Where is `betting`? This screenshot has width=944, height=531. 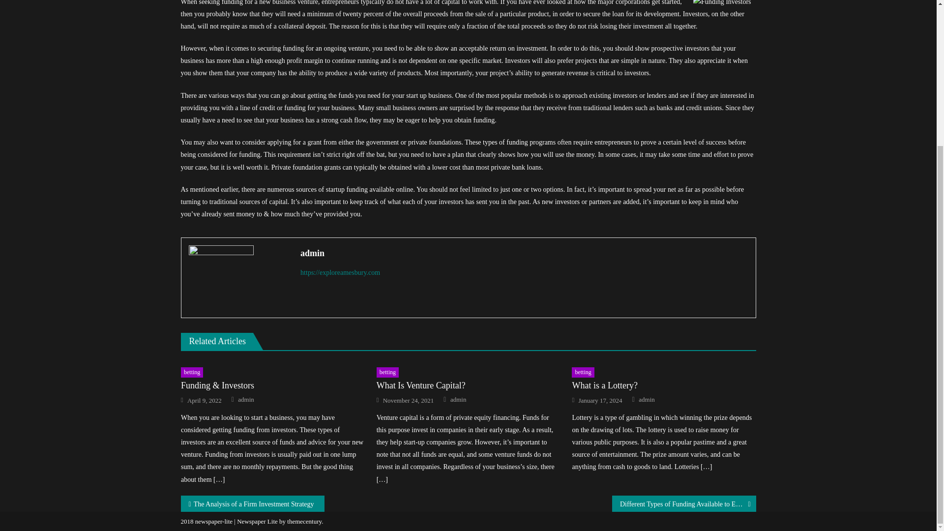 betting is located at coordinates (387, 373).